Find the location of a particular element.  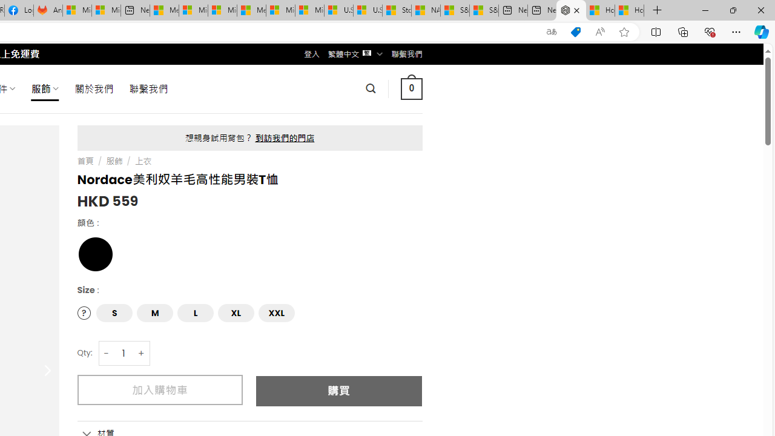

  0   is located at coordinates (411, 88).